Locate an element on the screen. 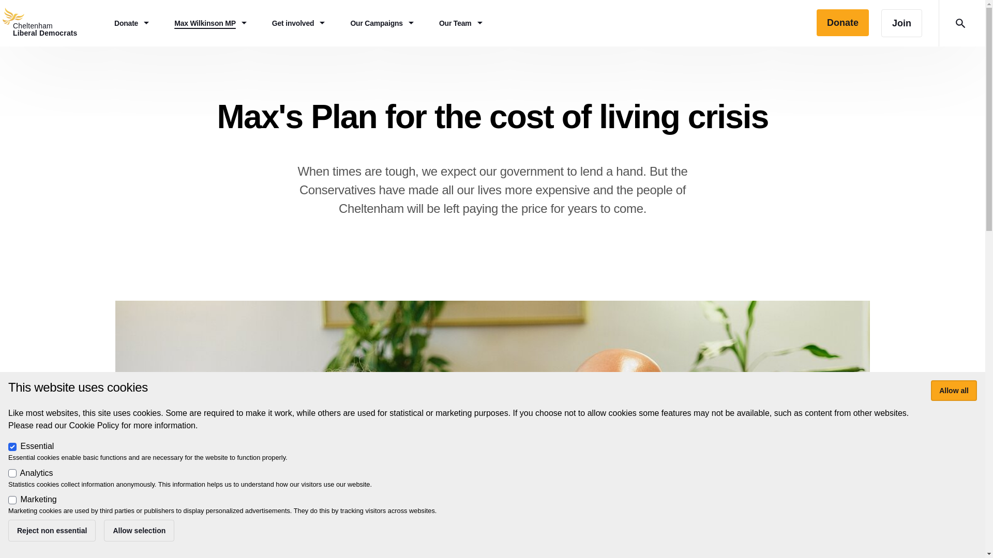 The height and width of the screenshot is (558, 993). Allow all is located at coordinates (954, 391).